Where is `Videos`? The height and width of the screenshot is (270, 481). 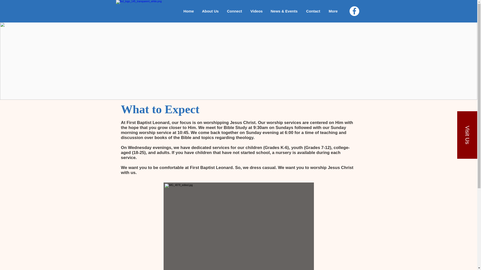 Videos is located at coordinates (257, 11).